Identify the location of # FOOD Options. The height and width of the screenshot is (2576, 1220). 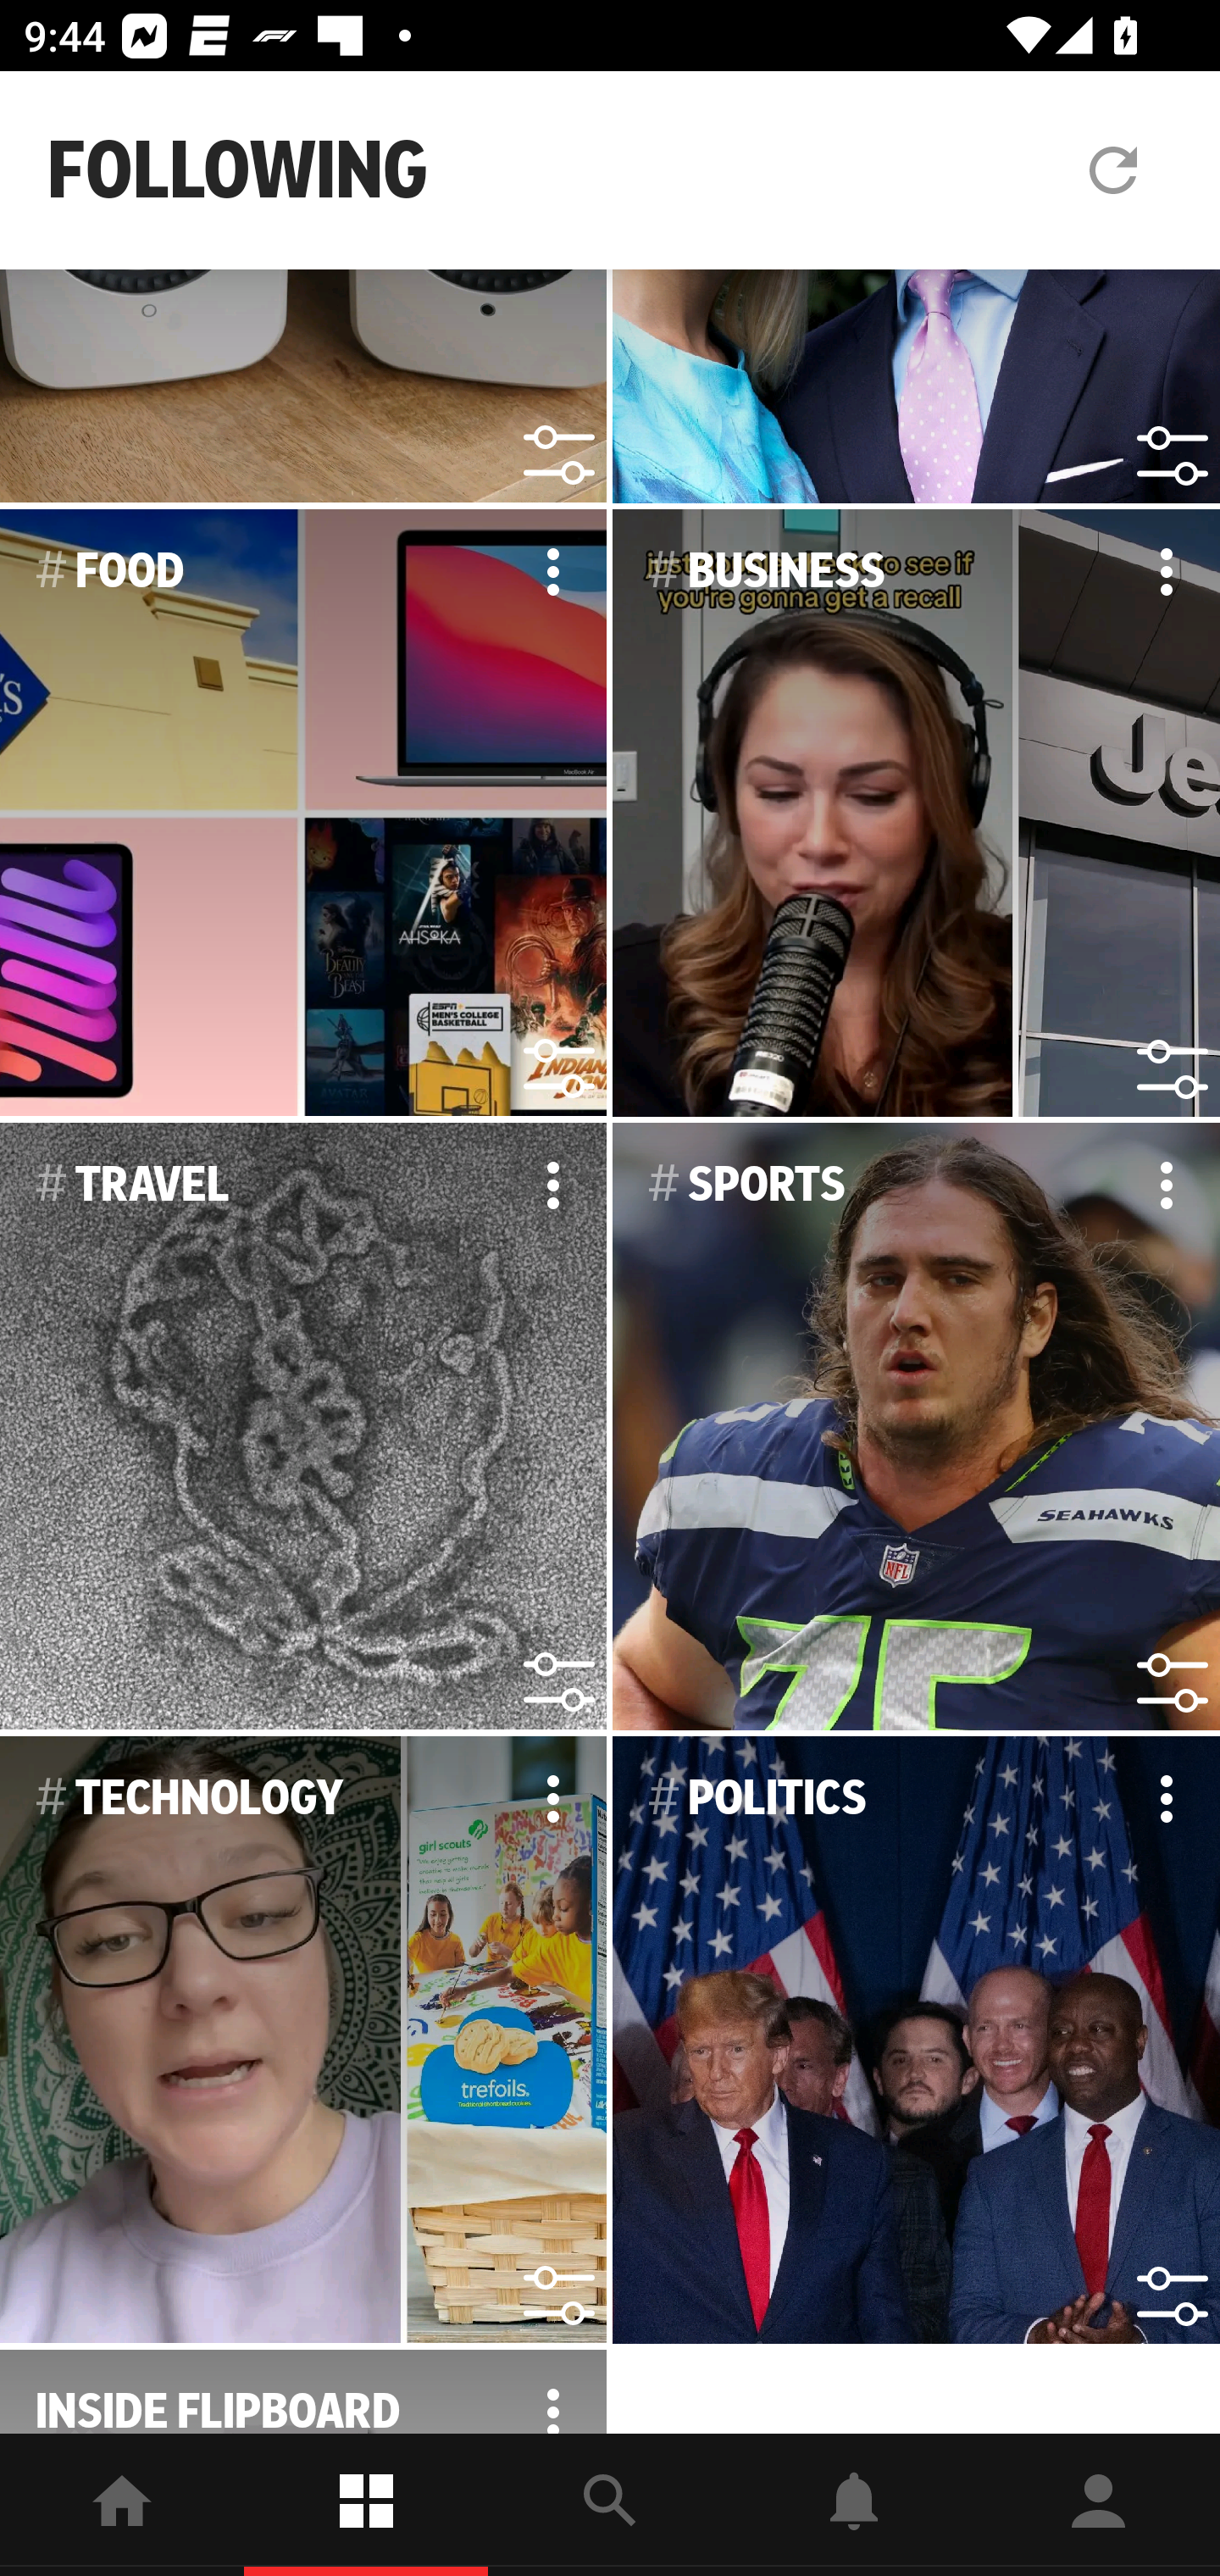
(303, 813).